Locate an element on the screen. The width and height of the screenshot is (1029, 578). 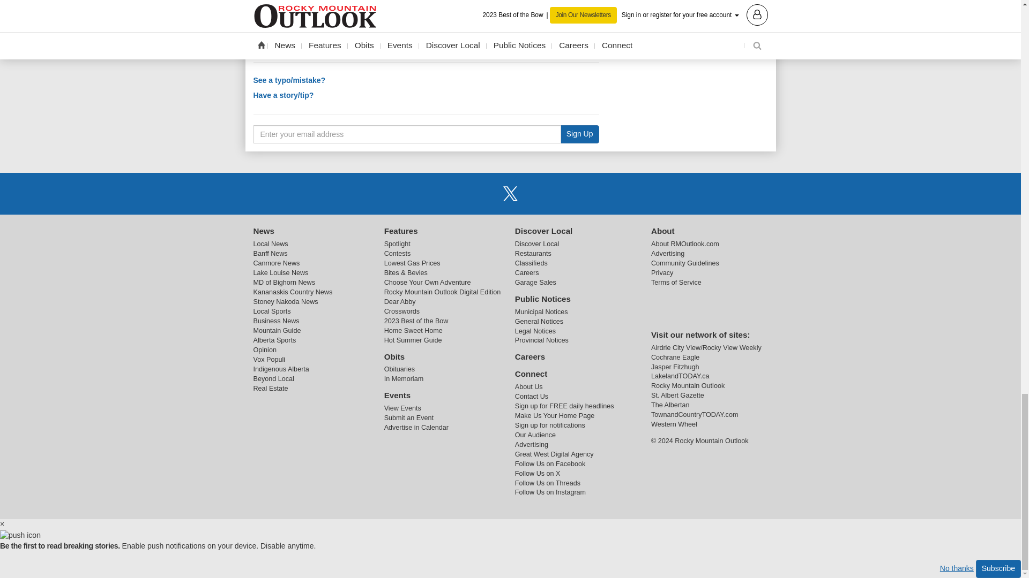
Facebook is located at coordinates (483, 194).